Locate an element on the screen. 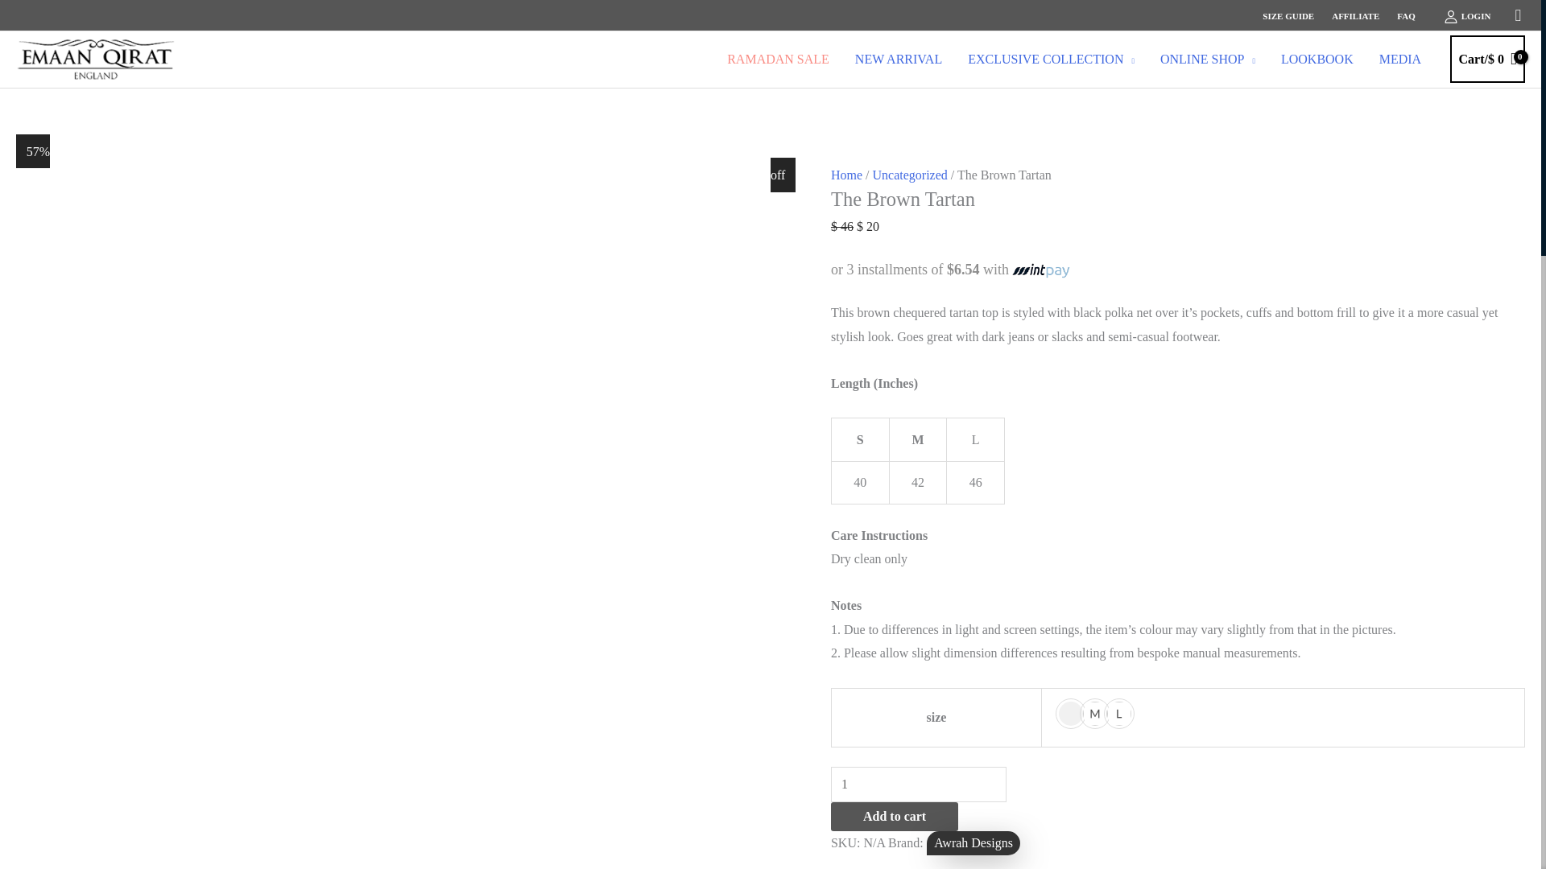 Image resolution: width=1546 pixels, height=869 pixels. MEDIA is located at coordinates (1400, 58).